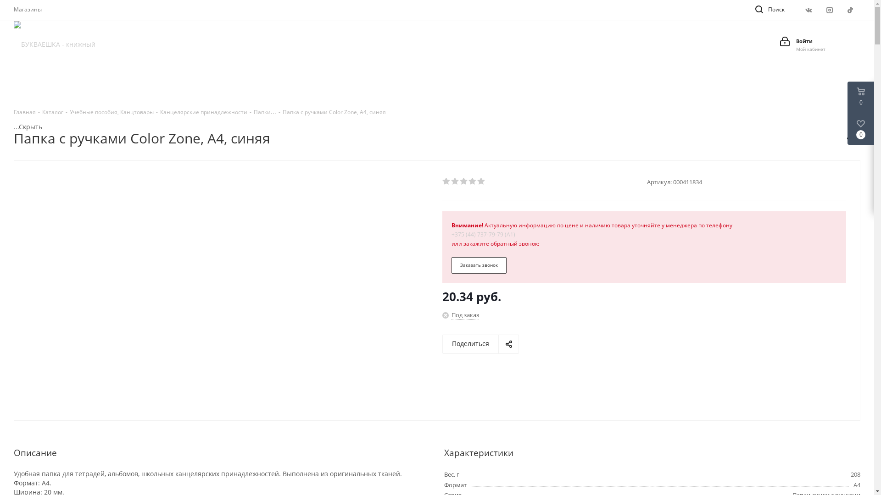 The width and height of the screenshot is (881, 495). Describe the element at coordinates (830, 10) in the screenshot. I see `Instagram` at that location.